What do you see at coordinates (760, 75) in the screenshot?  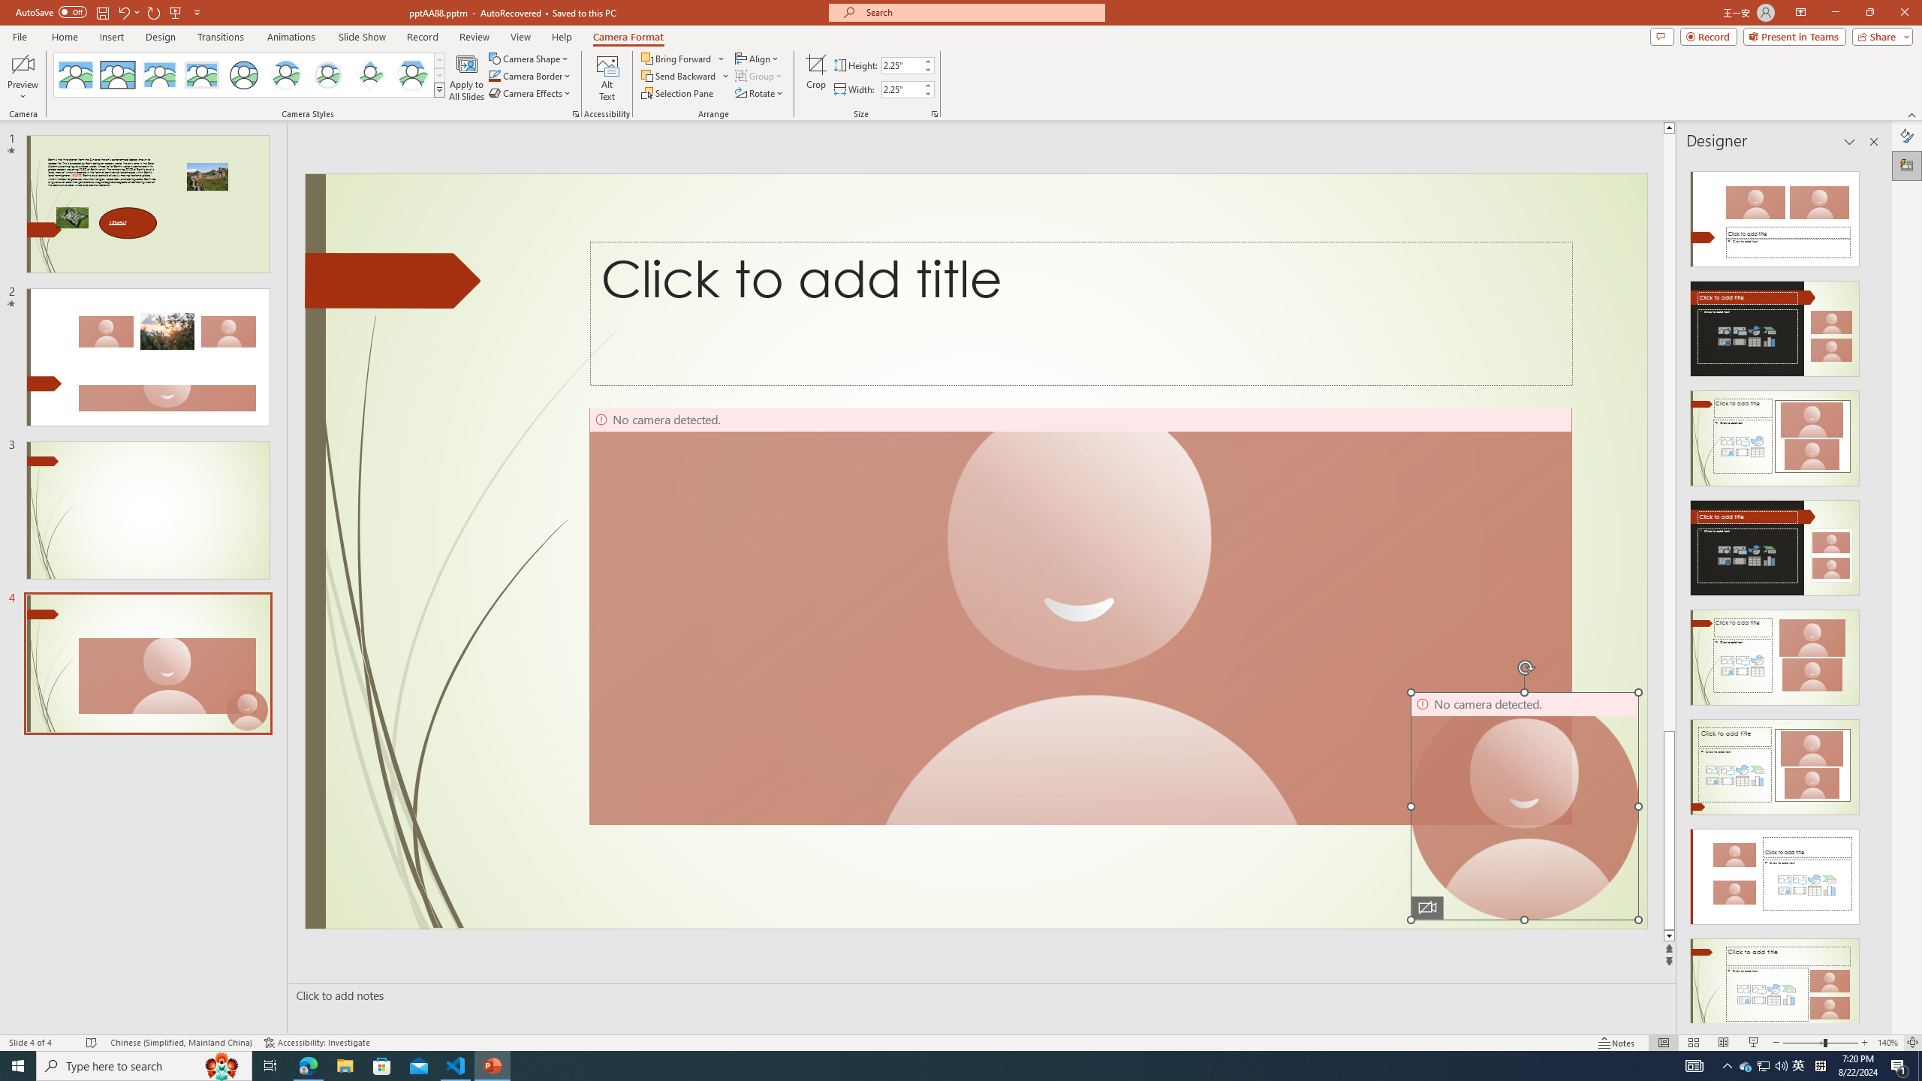 I see `Group` at bounding box center [760, 75].